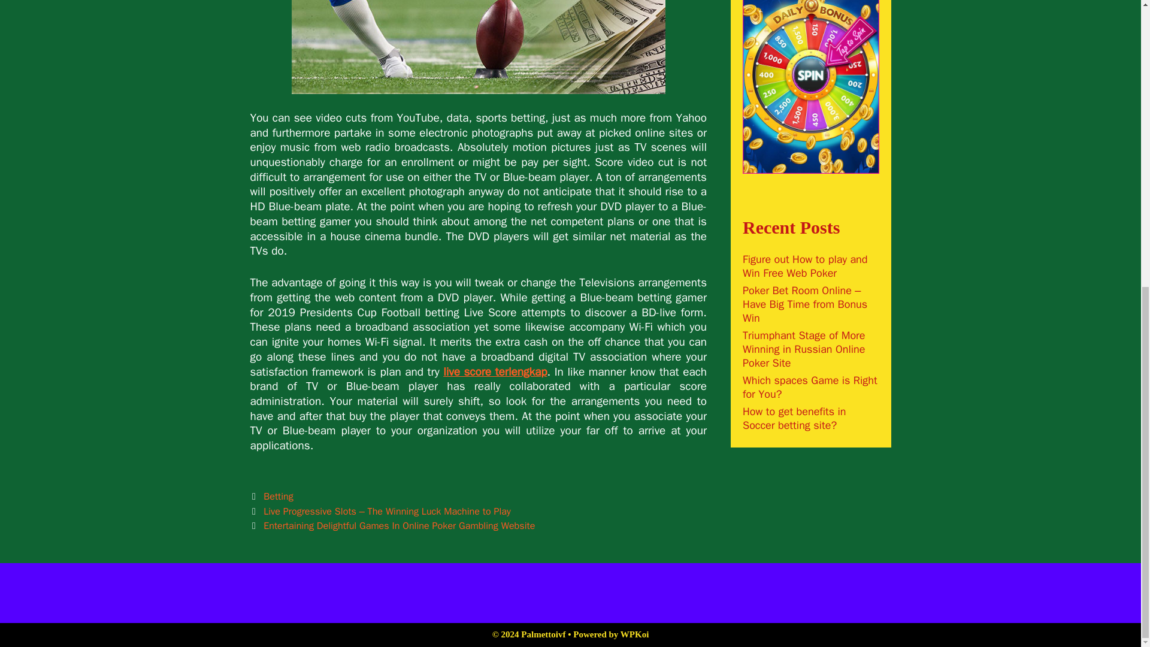 The height and width of the screenshot is (647, 1150). I want to click on Next, so click(393, 525).